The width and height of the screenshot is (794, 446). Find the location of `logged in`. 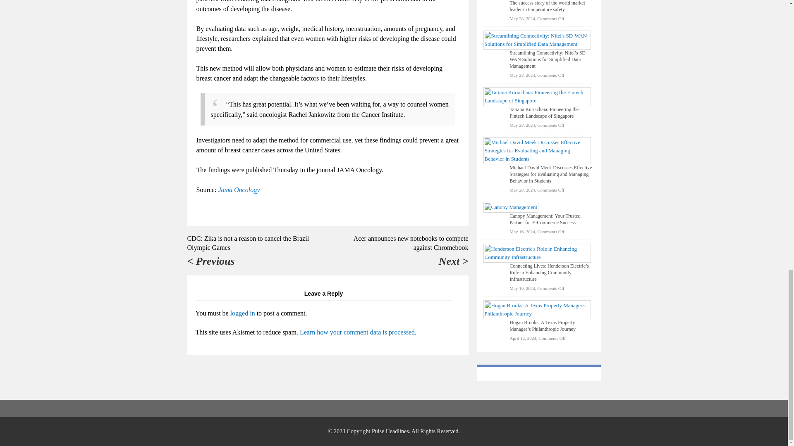

logged in is located at coordinates (242, 313).